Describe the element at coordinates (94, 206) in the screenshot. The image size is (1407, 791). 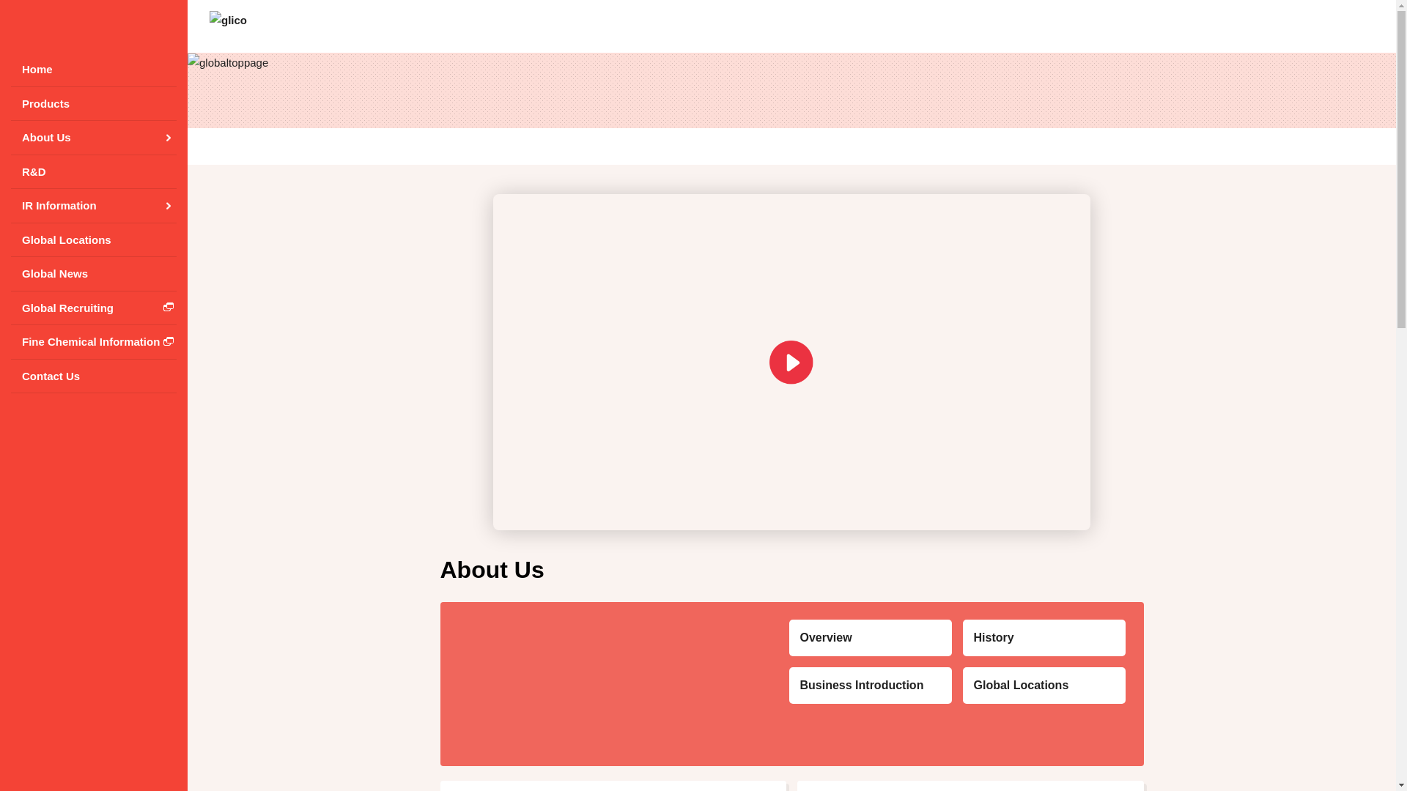
I see `IR Information` at that location.